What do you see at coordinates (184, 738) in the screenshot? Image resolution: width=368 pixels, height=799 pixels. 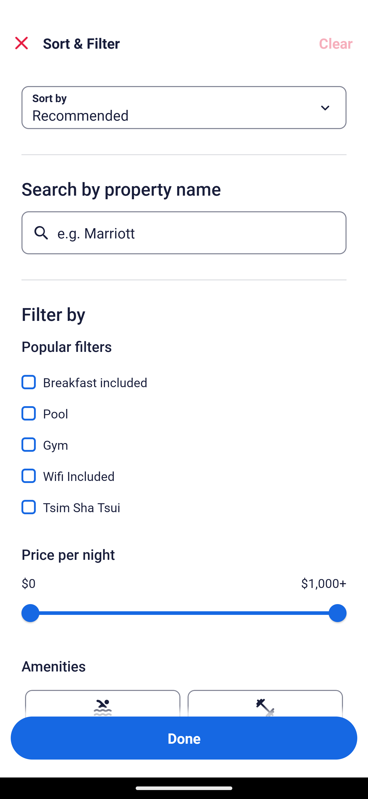 I see `Apply and close Sort and Filter Done` at bounding box center [184, 738].